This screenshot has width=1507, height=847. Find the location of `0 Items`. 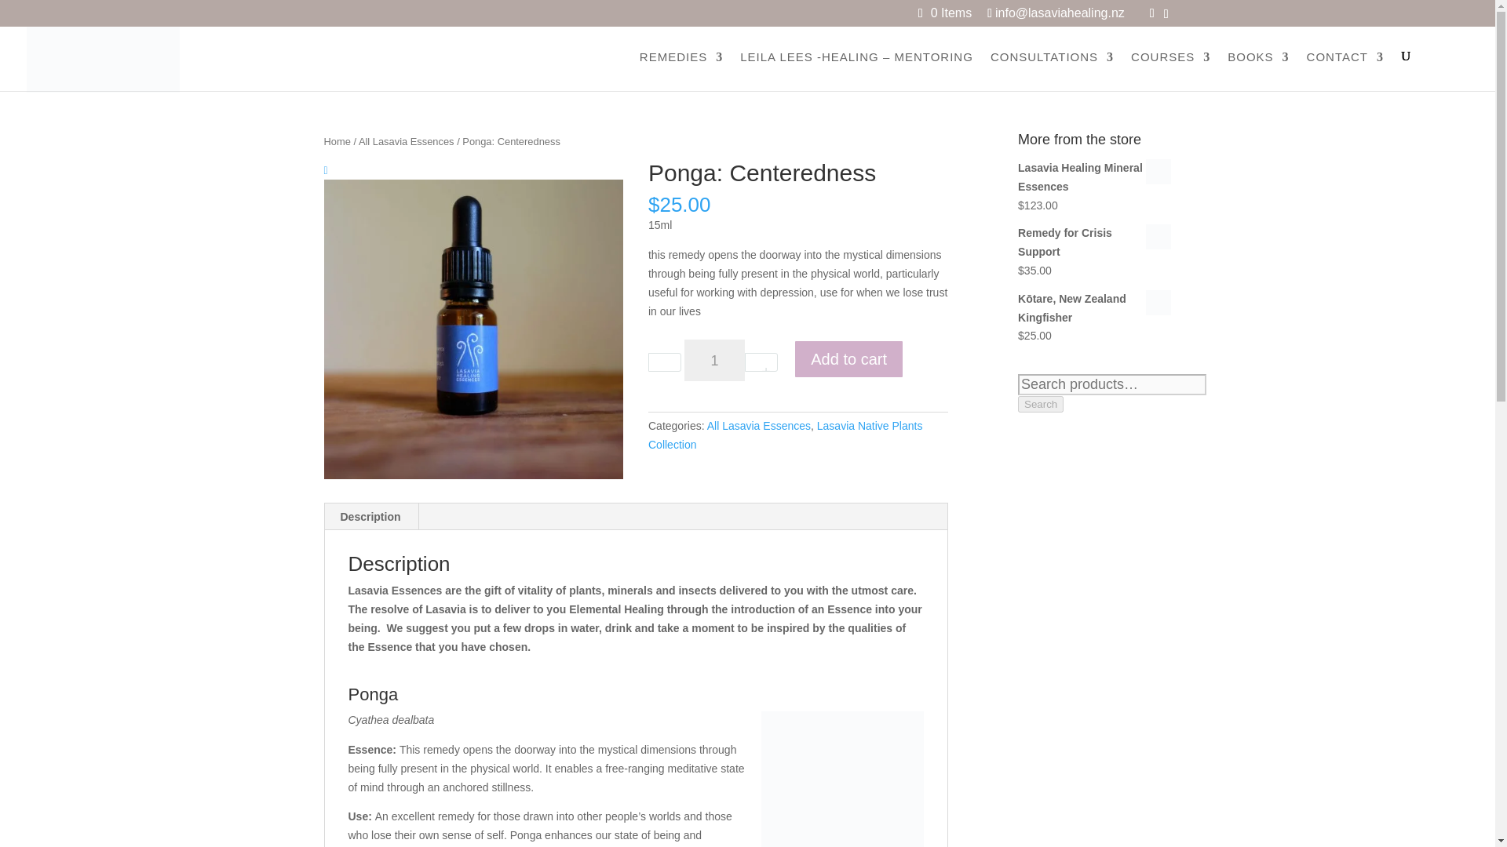

0 Items is located at coordinates (952, 13).